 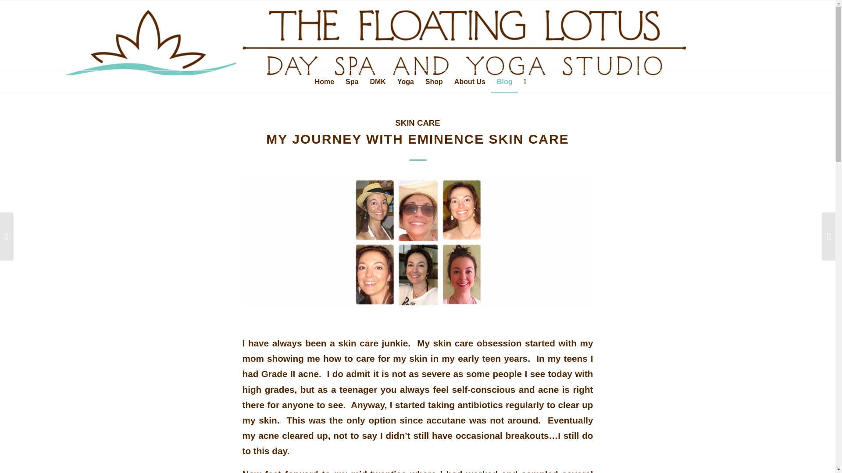 What do you see at coordinates (325, 81) in the screenshot?
I see `Home` at bounding box center [325, 81].